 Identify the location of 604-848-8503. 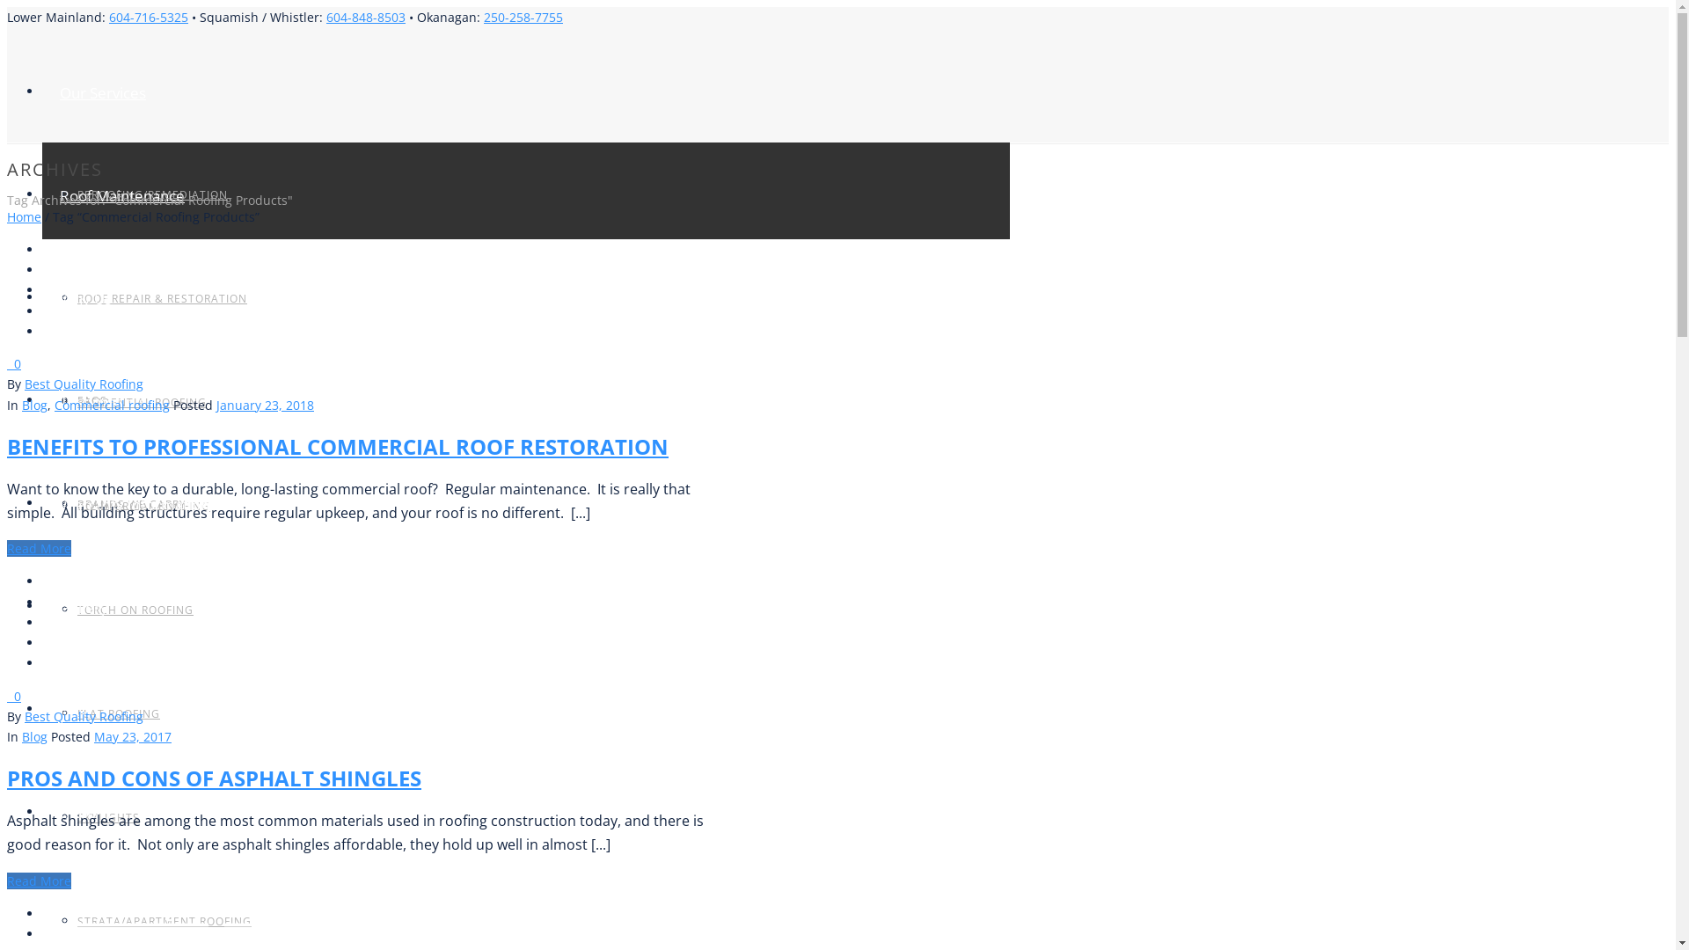
(366, 18).